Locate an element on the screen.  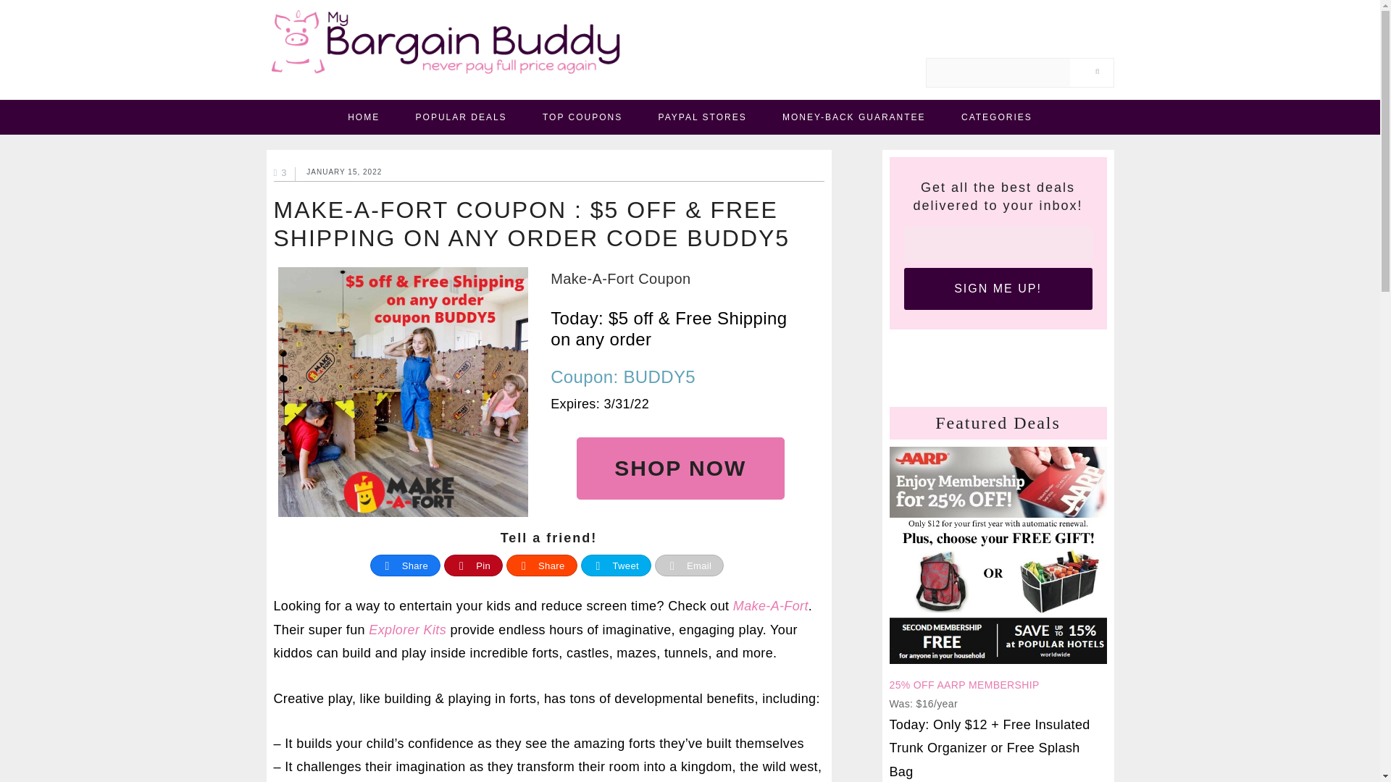
PAYPAL STORES is located at coordinates (703, 117).